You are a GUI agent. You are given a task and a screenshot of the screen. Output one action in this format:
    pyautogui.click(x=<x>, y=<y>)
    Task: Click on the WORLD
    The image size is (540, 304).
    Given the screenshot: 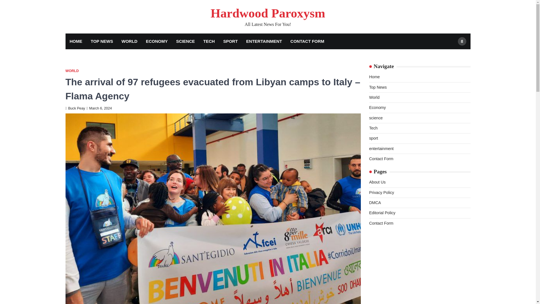 What is the action you would take?
    pyautogui.click(x=129, y=41)
    